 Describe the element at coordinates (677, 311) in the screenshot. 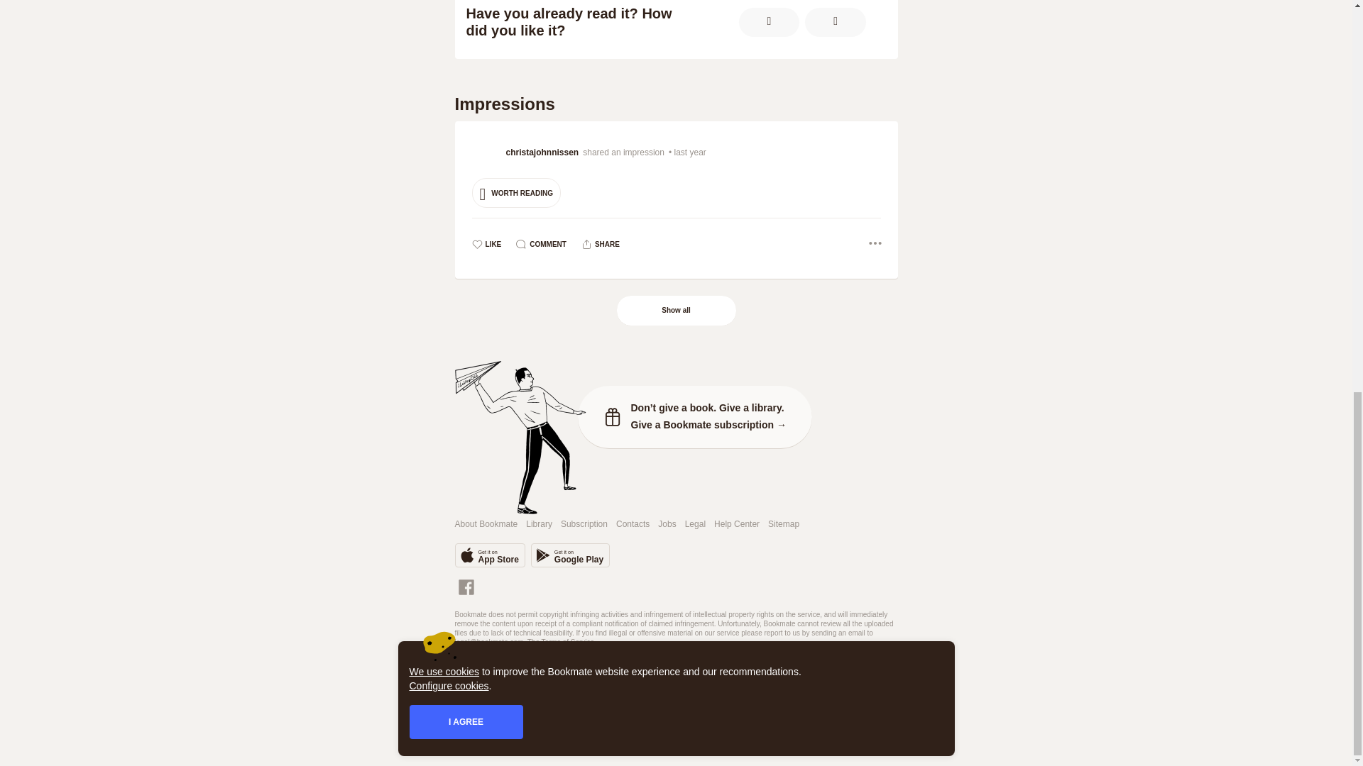

I see `Show all` at that location.